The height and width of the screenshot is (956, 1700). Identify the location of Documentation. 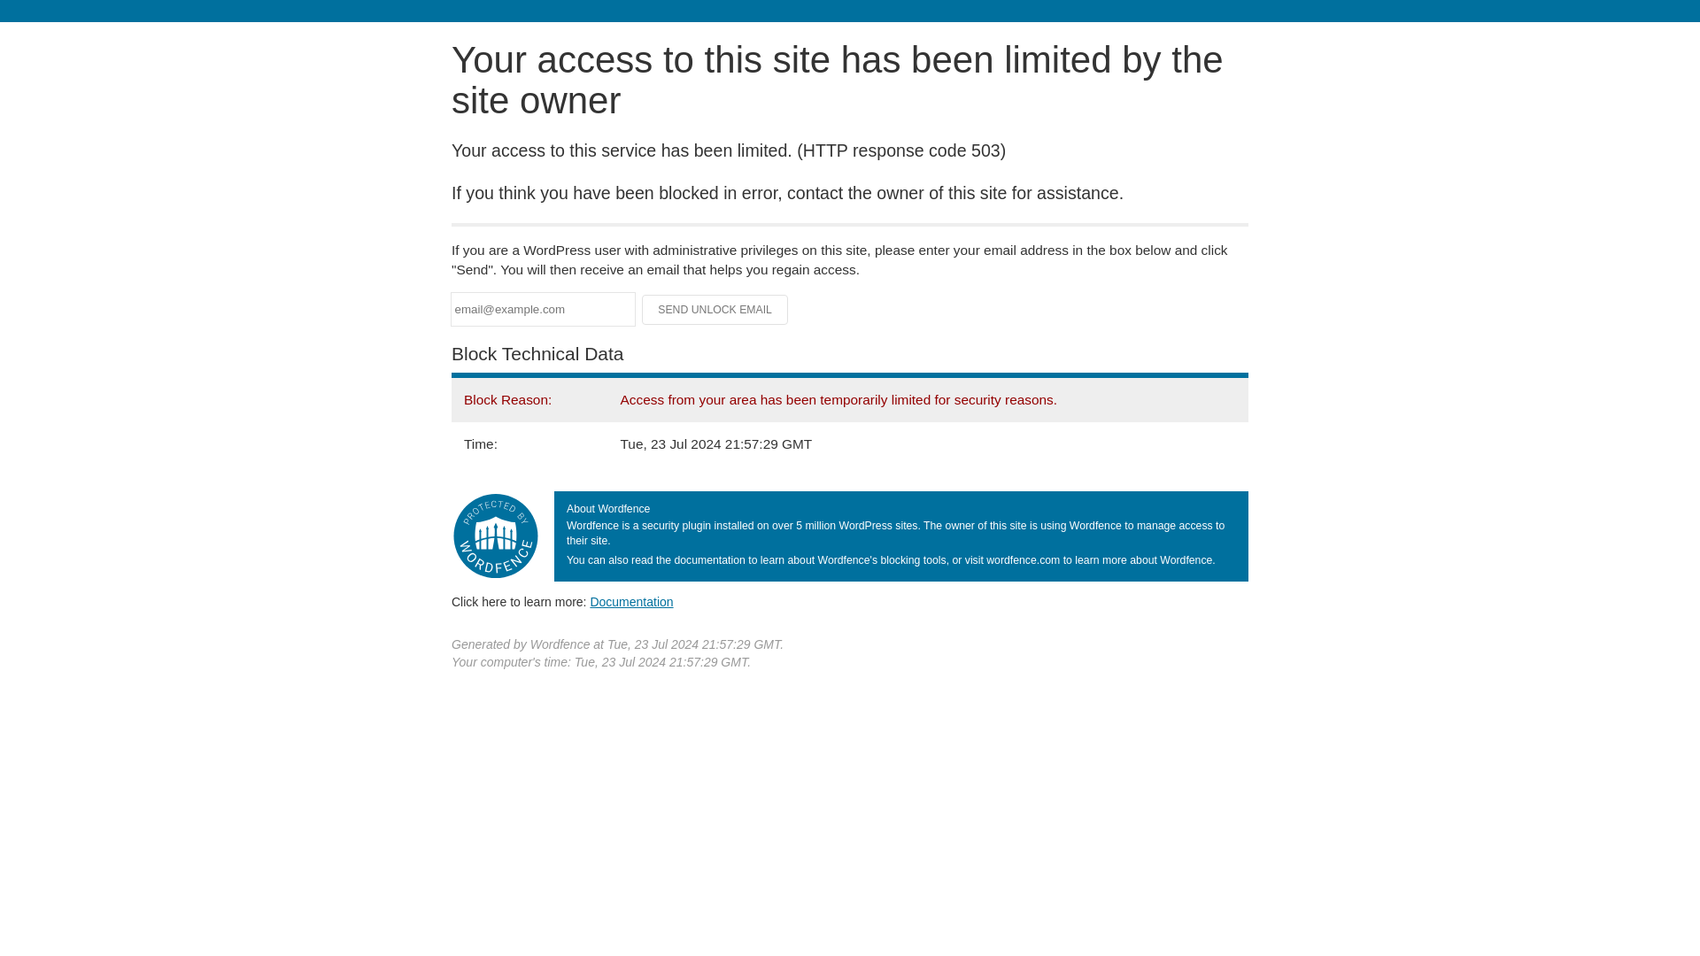
(631, 601).